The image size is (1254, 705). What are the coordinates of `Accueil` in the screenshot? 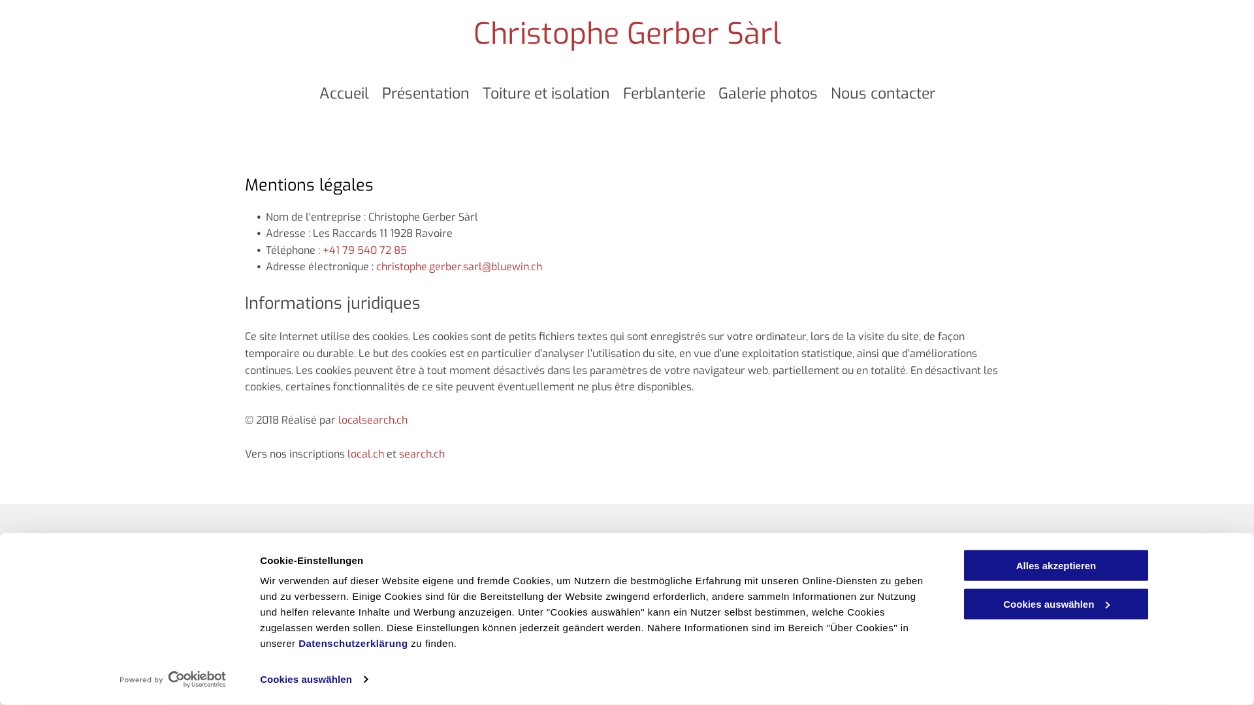 It's located at (344, 94).